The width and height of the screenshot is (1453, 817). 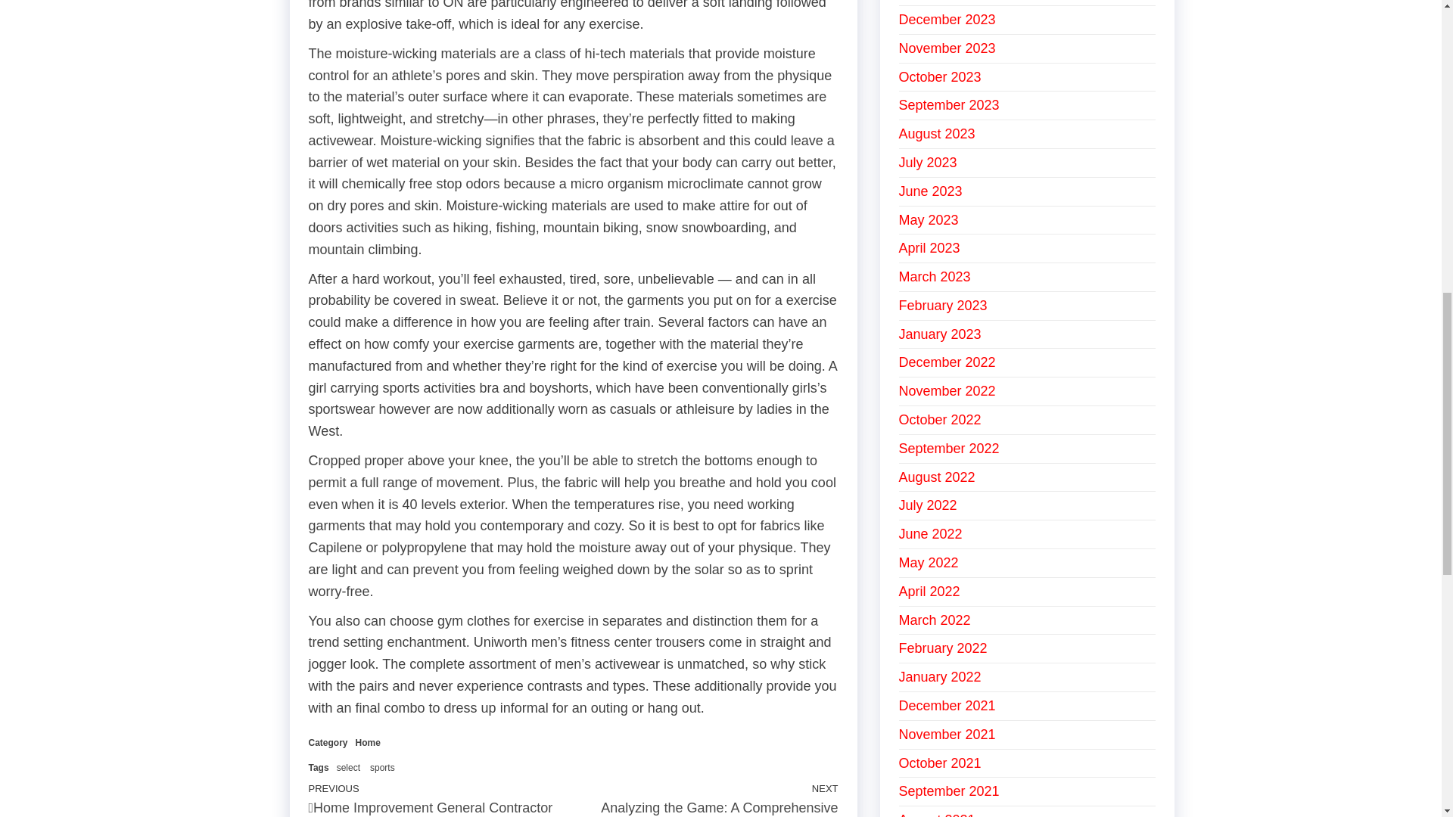 I want to click on September 2023, so click(x=949, y=104).